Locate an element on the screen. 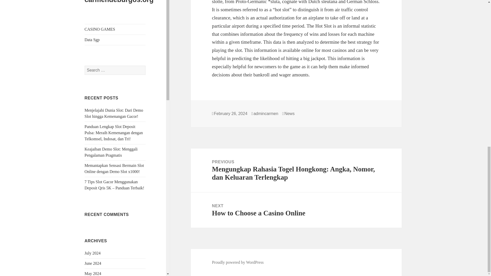  October 2023 is located at coordinates (96, 55).